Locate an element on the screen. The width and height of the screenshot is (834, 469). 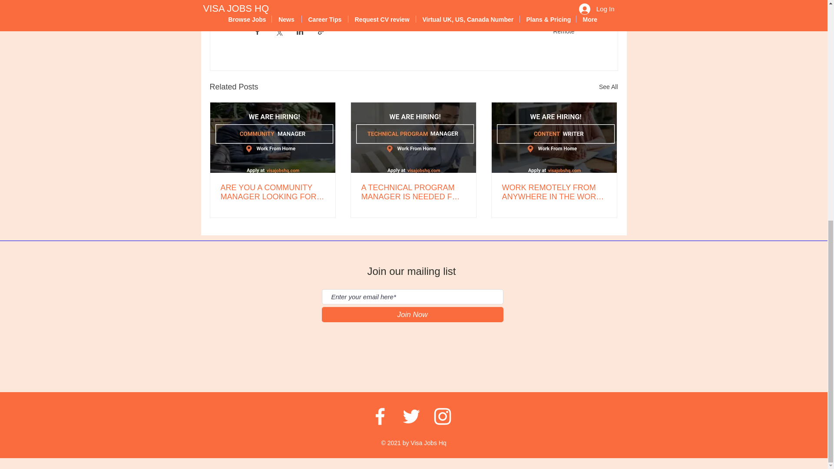
financial is located at coordinates (269, 2).